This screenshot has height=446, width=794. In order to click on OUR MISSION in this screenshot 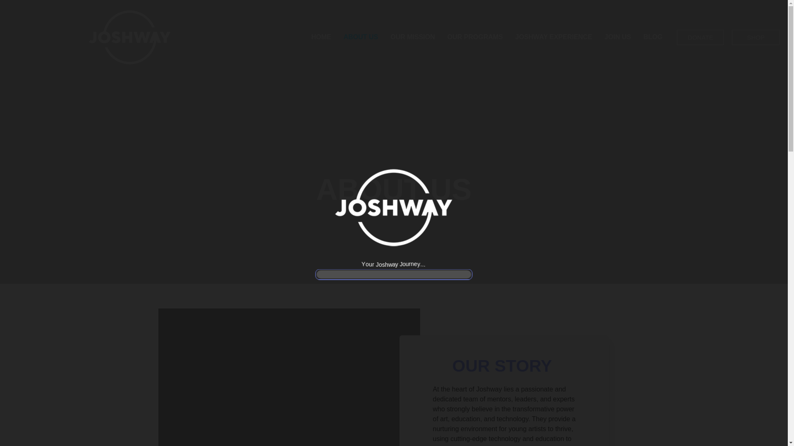, I will do `click(413, 37)`.